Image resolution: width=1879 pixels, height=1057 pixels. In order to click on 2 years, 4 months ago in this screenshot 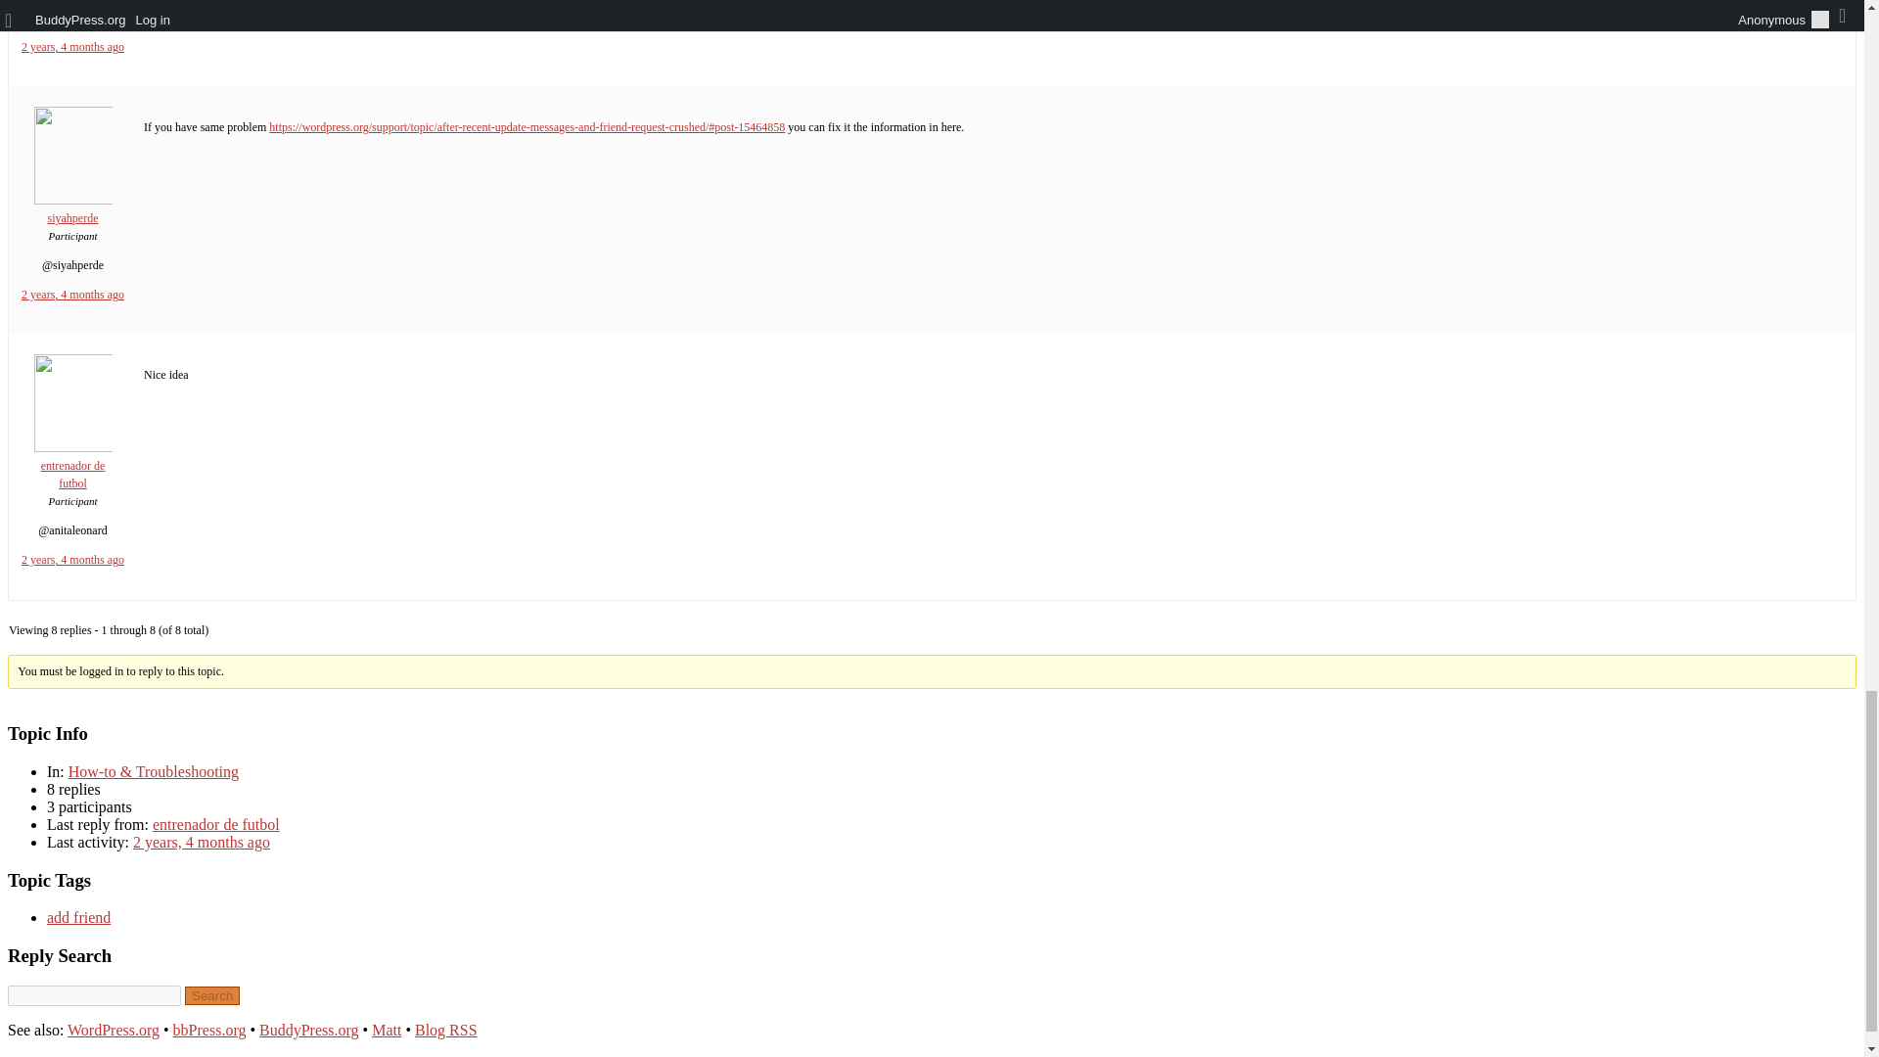, I will do `click(72, 559)`.